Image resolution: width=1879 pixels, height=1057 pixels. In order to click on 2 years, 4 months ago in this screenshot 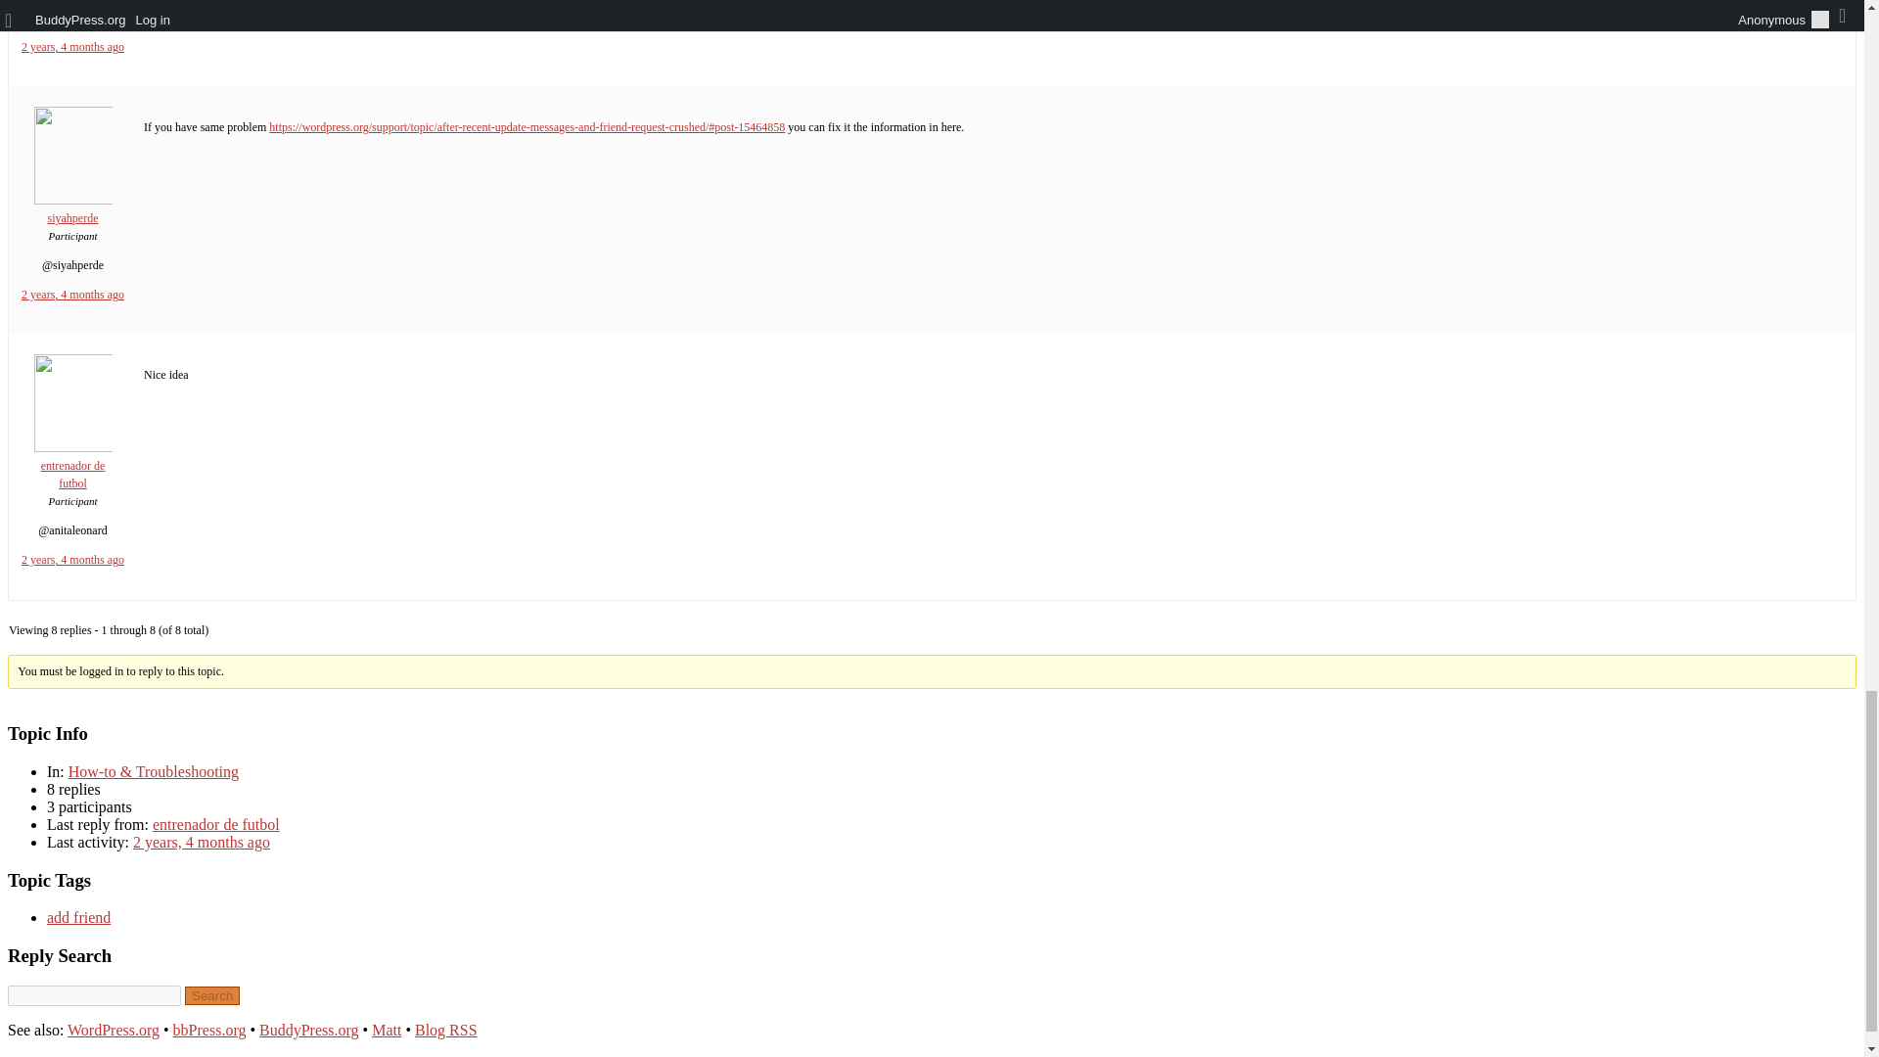, I will do `click(72, 559)`.